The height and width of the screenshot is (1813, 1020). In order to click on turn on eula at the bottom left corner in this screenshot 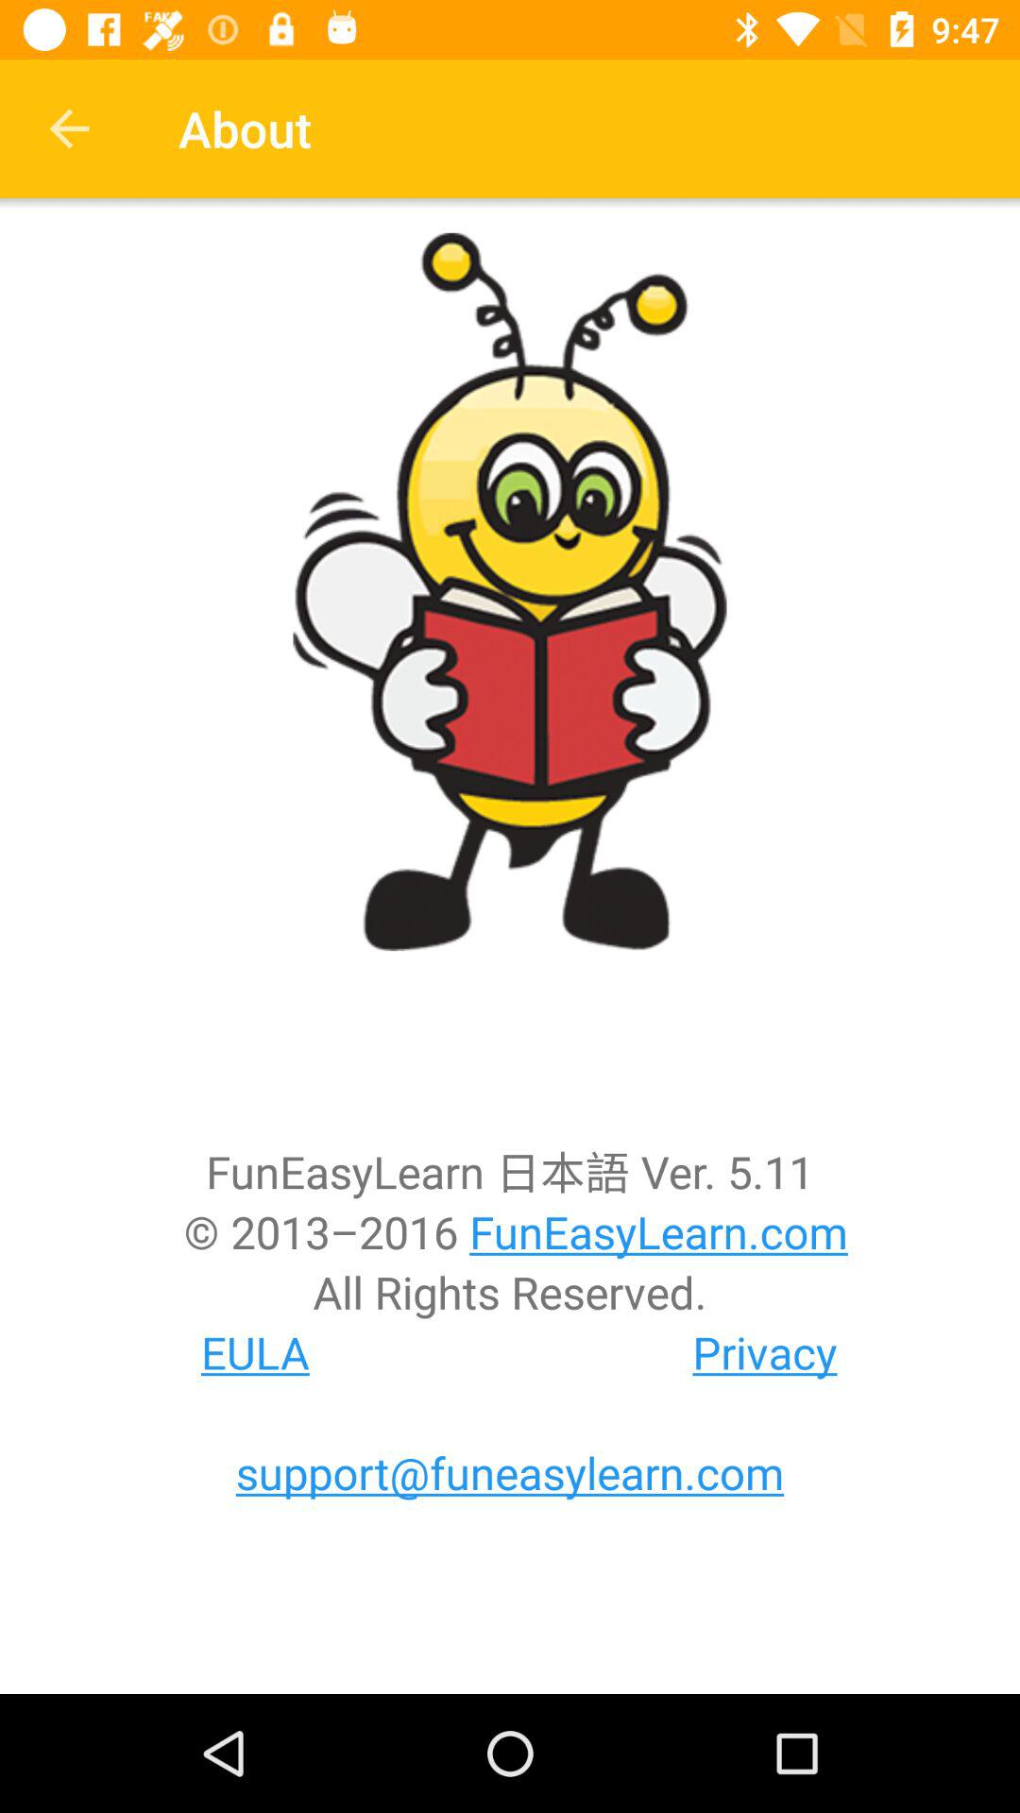, I will do `click(255, 1352)`.